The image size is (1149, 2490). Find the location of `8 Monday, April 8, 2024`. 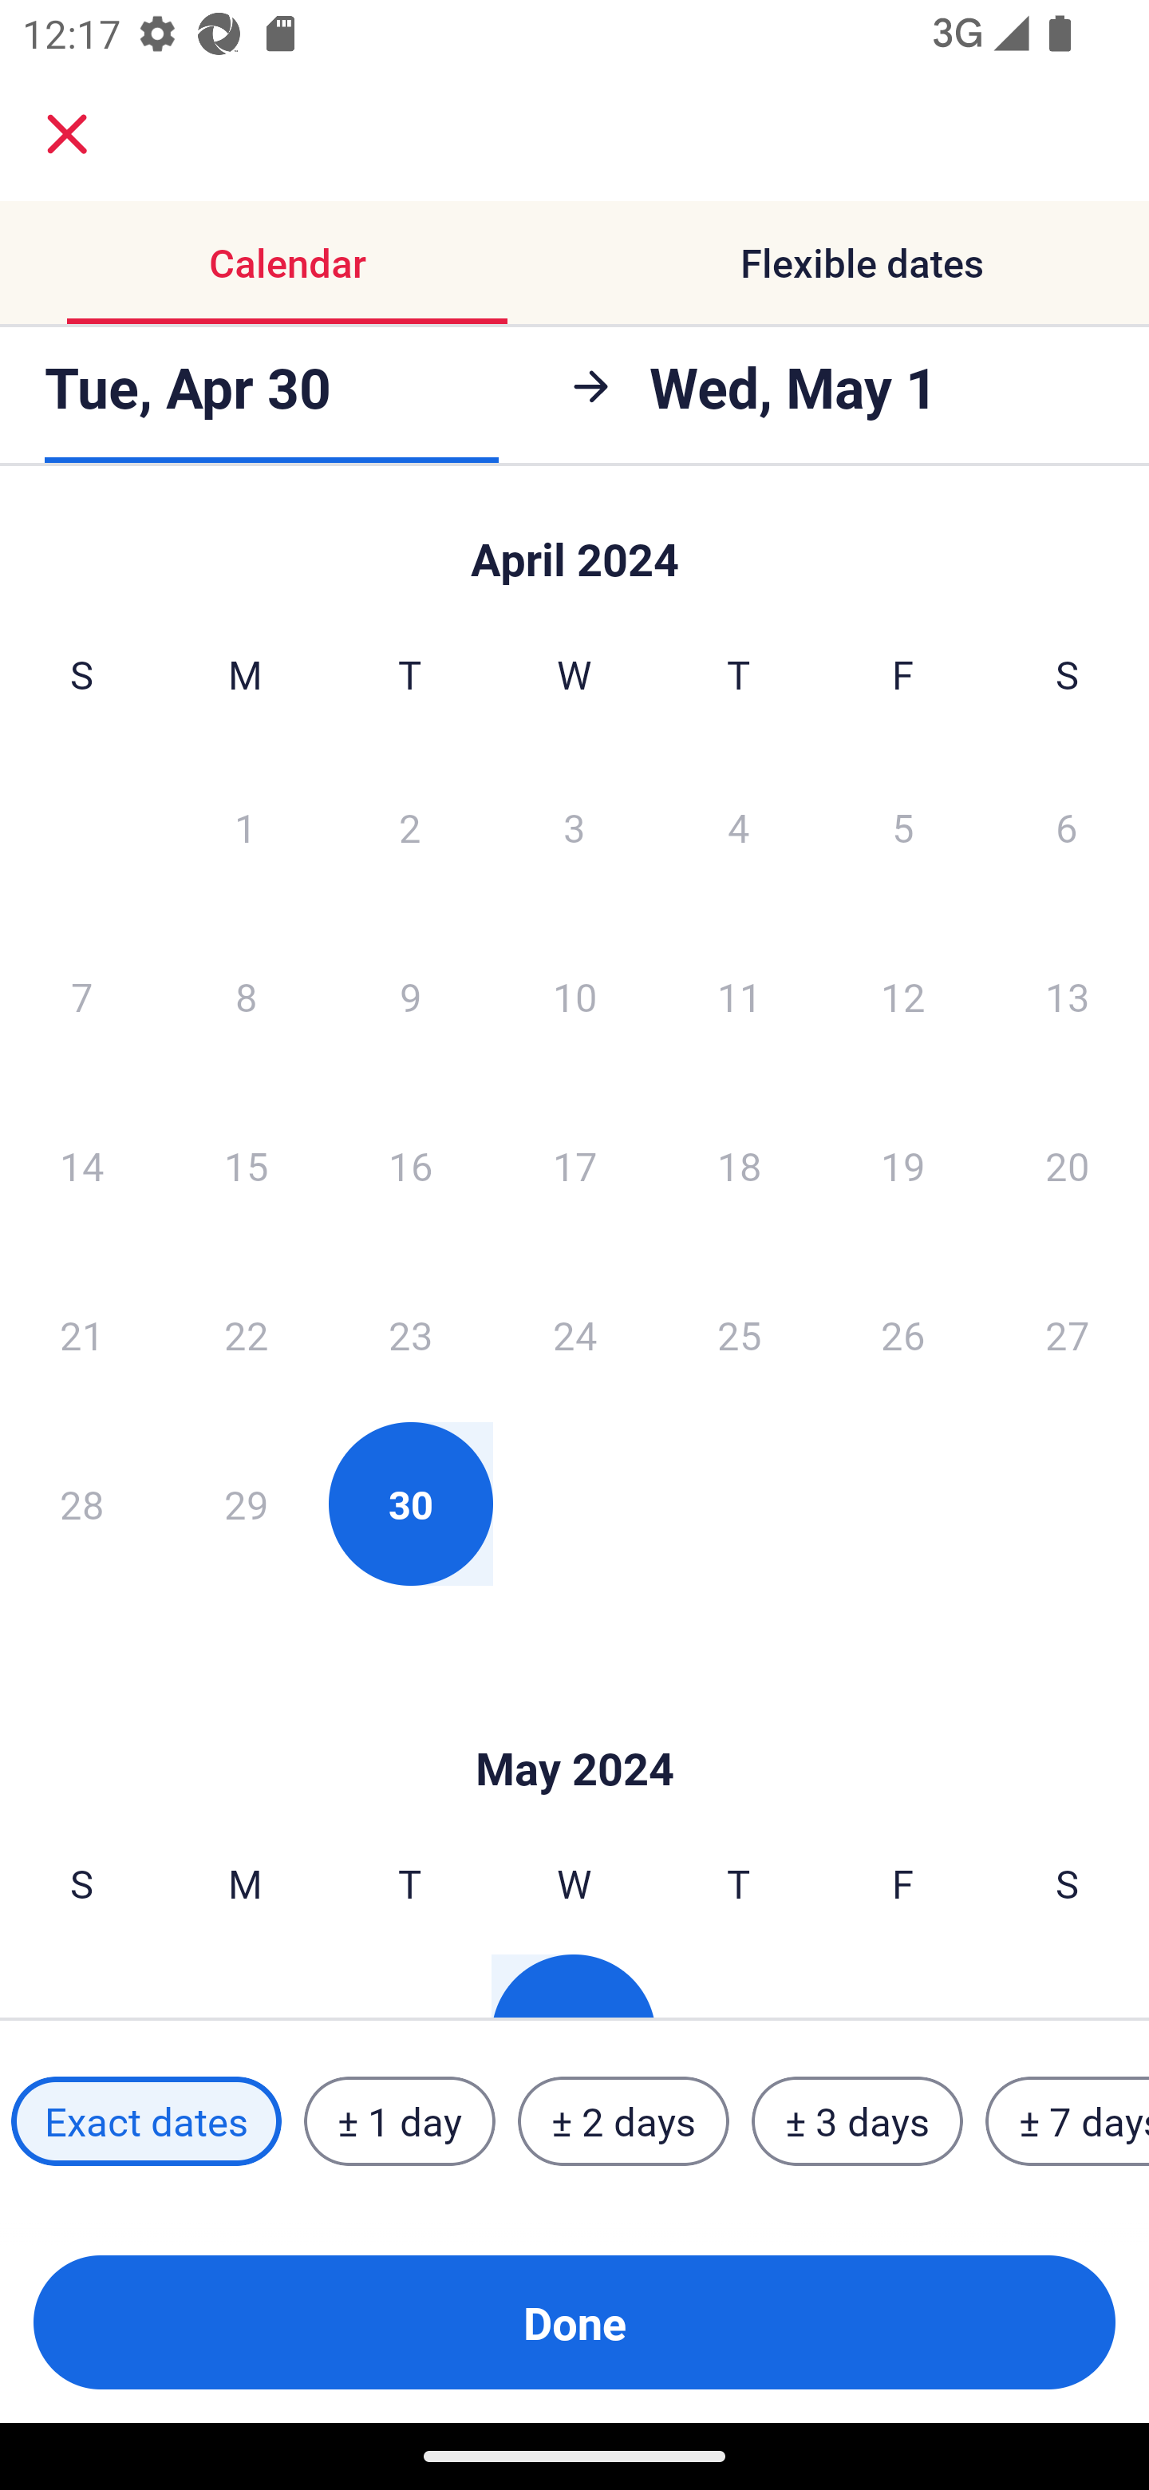

8 Monday, April 8, 2024 is located at coordinates (246, 996).